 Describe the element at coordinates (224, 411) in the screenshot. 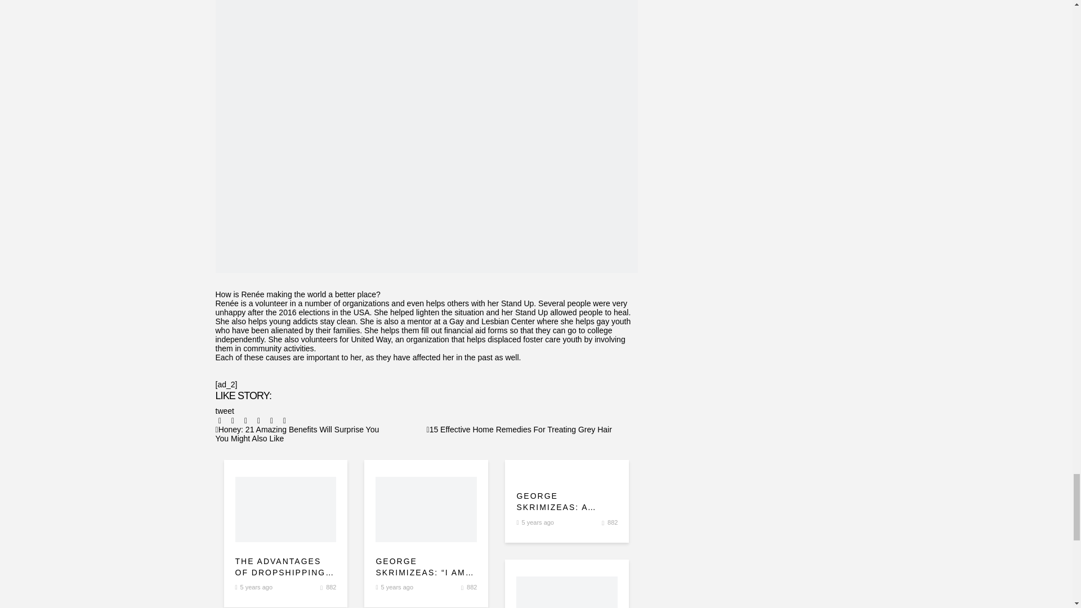

I see `tweet` at that location.